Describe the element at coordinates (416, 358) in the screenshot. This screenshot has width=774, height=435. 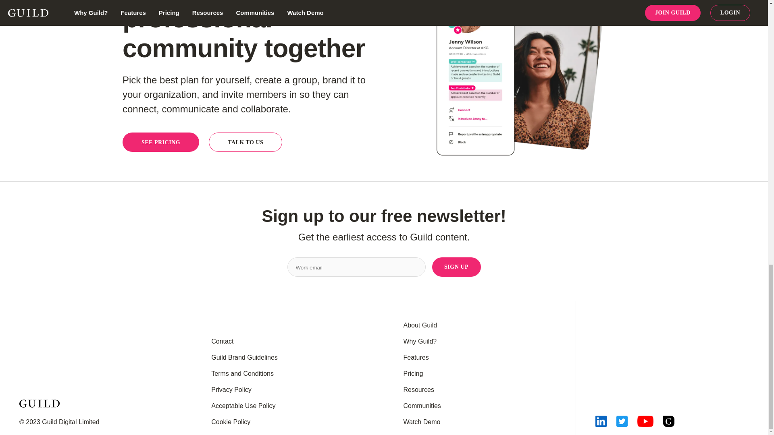
I see `Features` at that location.